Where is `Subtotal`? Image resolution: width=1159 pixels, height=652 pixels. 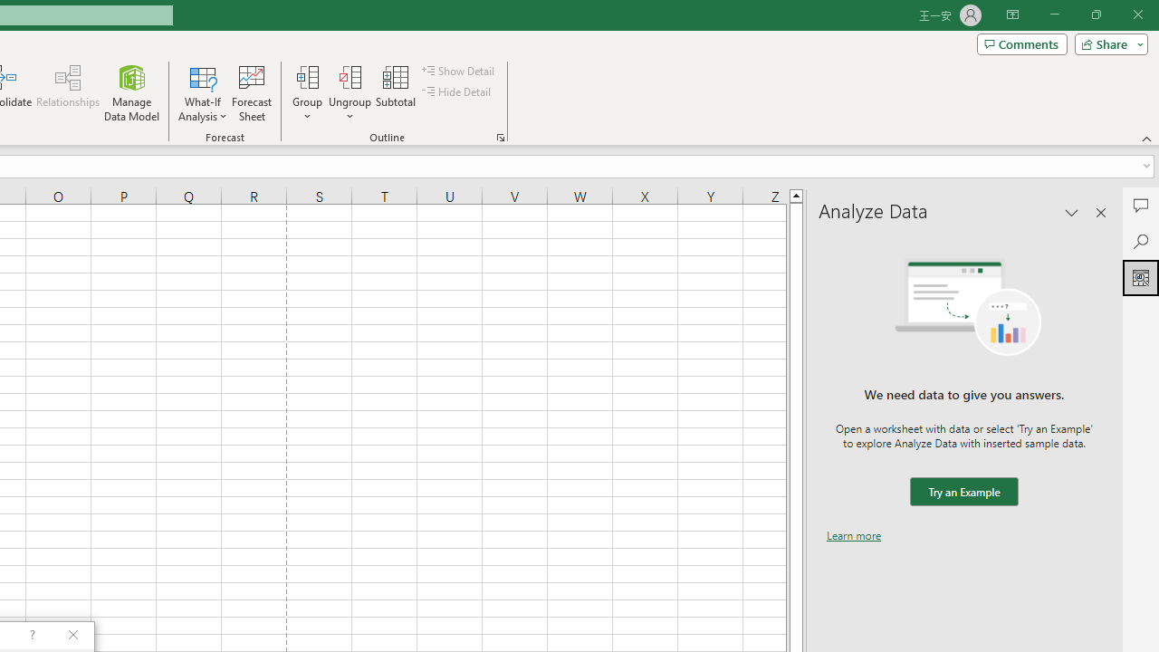 Subtotal is located at coordinates (397, 92).